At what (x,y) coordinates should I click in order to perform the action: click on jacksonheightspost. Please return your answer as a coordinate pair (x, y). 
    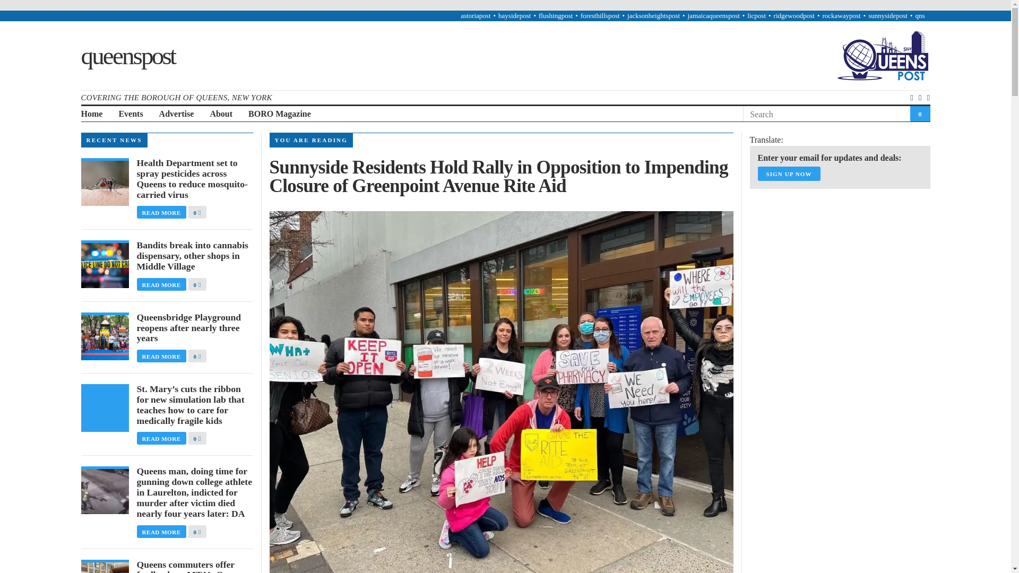
    Looking at the image, I should click on (653, 15).